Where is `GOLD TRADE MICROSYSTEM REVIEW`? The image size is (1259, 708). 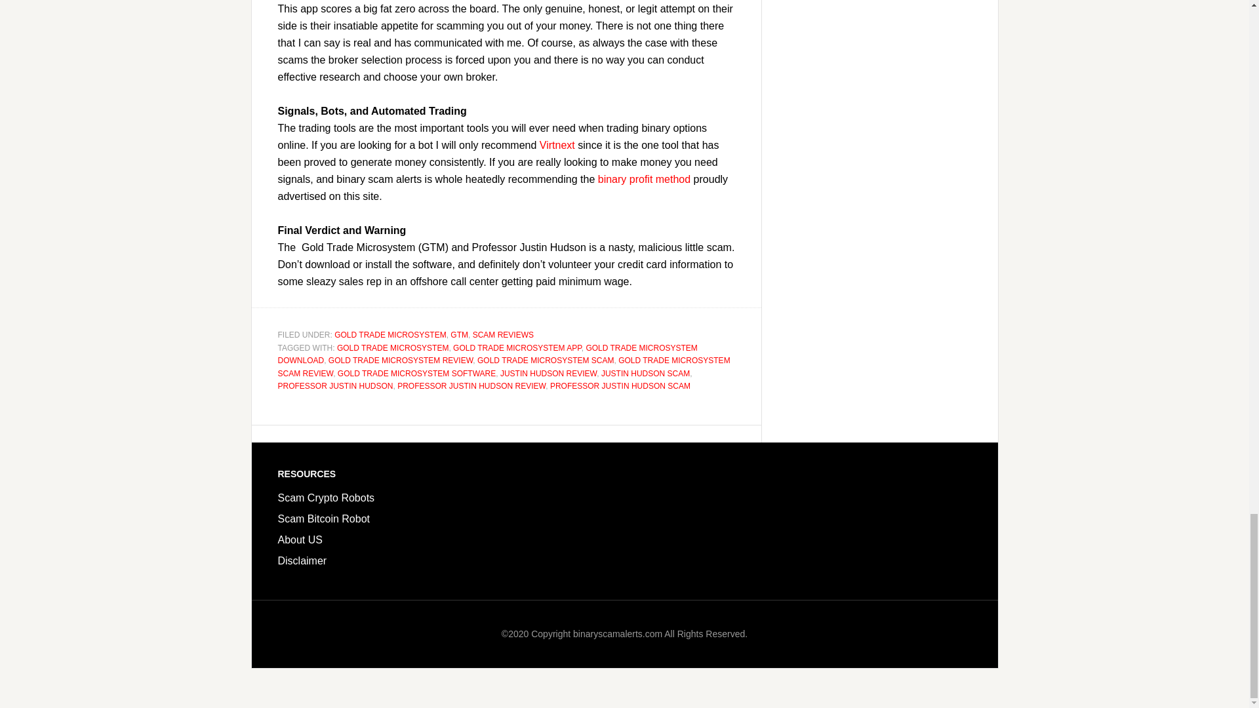 GOLD TRADE MICROSYSTEM REVIEW is located at coordinates (401, 361).